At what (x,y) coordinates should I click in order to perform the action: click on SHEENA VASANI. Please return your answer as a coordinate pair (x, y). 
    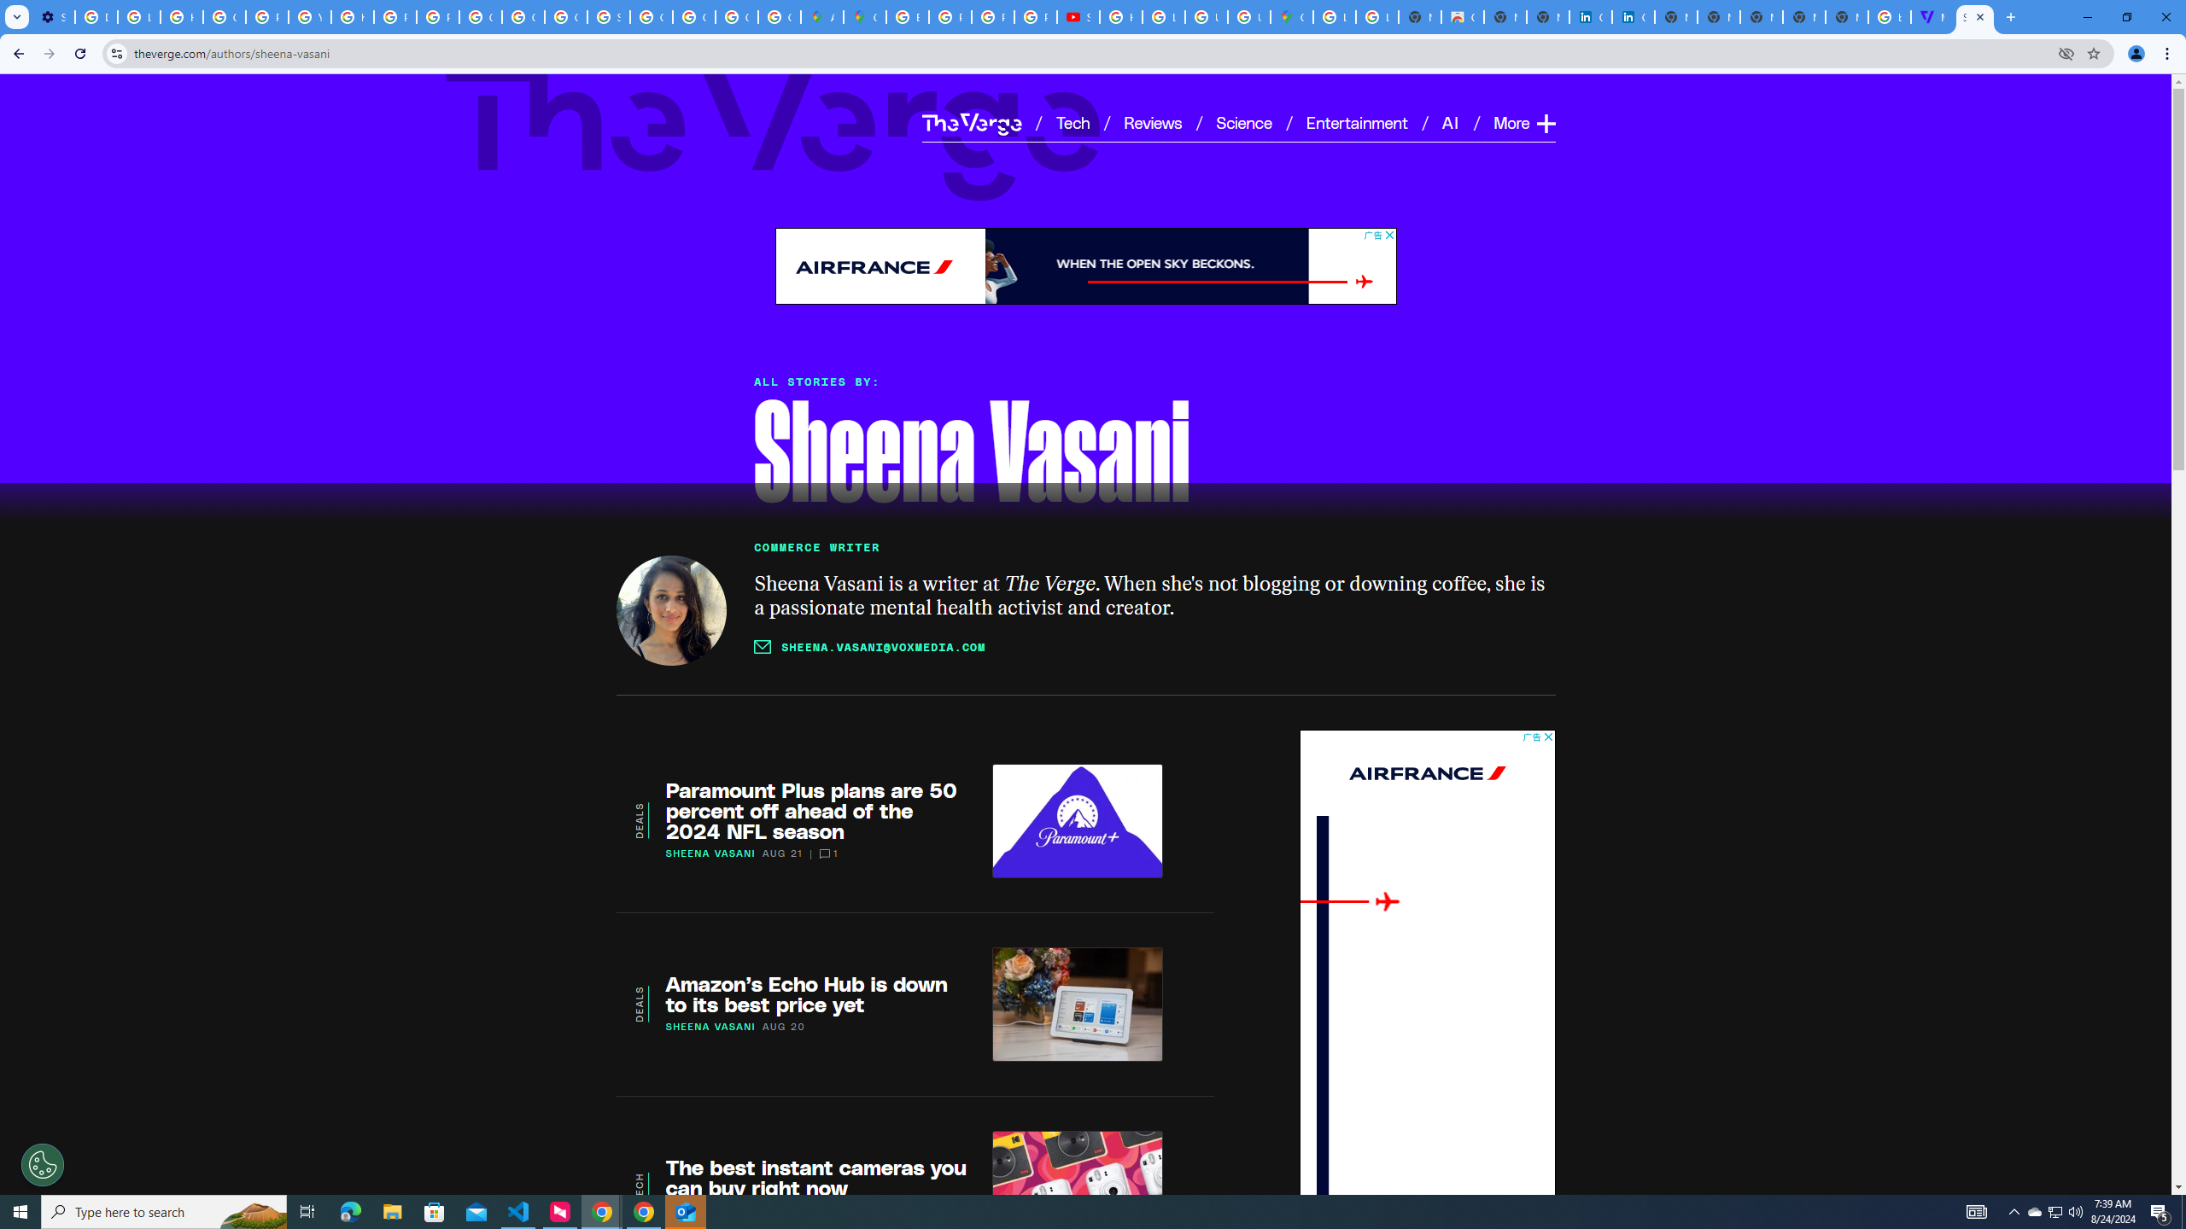
    Looking at the image, I should click on (710, 1026).